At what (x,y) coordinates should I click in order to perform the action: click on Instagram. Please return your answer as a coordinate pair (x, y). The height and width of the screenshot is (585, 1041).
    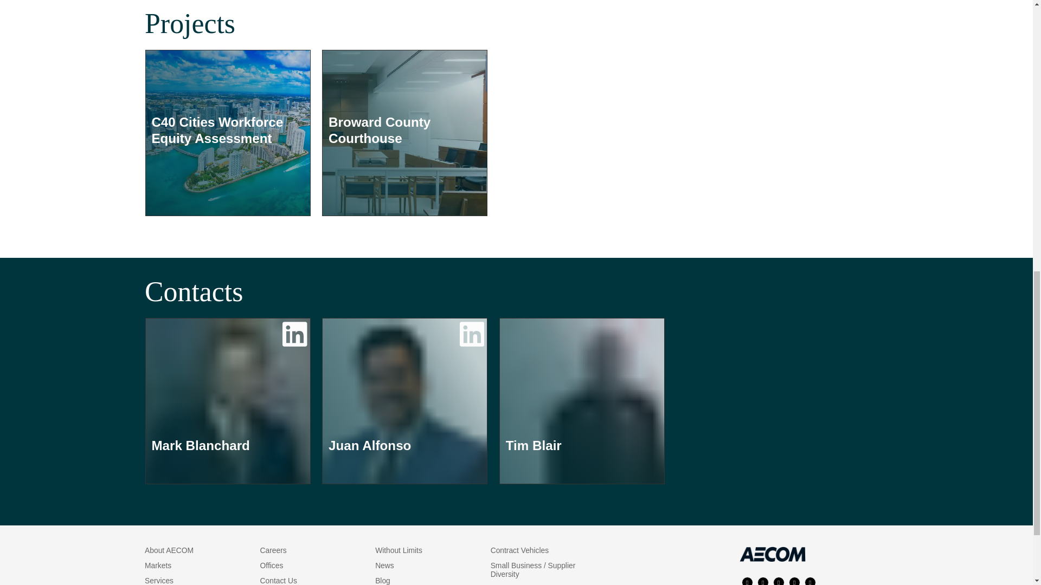
    Looking at the image, I should click on (763, 581).